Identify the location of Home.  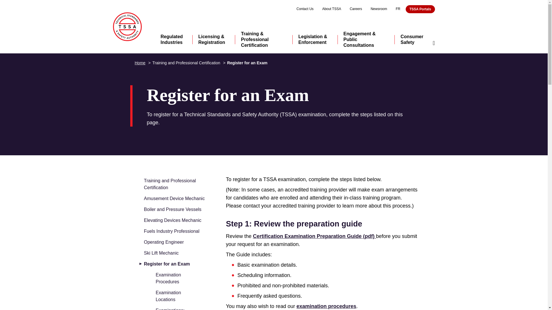
(127, 26).